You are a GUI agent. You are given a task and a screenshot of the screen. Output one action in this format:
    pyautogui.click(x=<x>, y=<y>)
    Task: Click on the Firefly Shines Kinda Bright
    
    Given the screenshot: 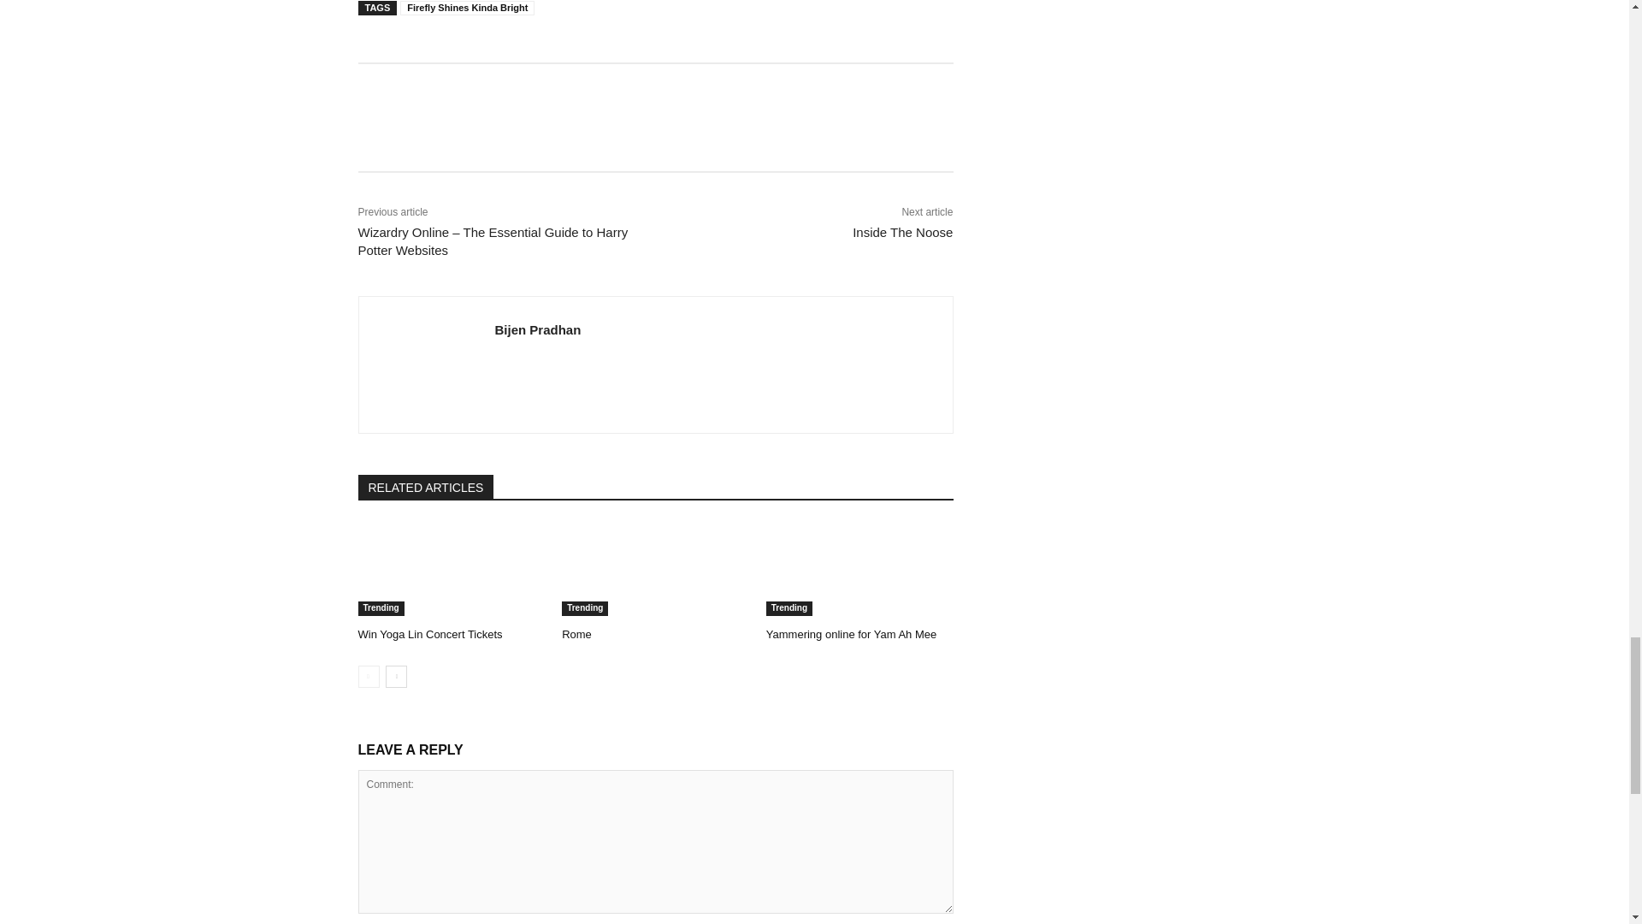 What is the action you would take?
    pyautogui.click(x=467, y=9)
    